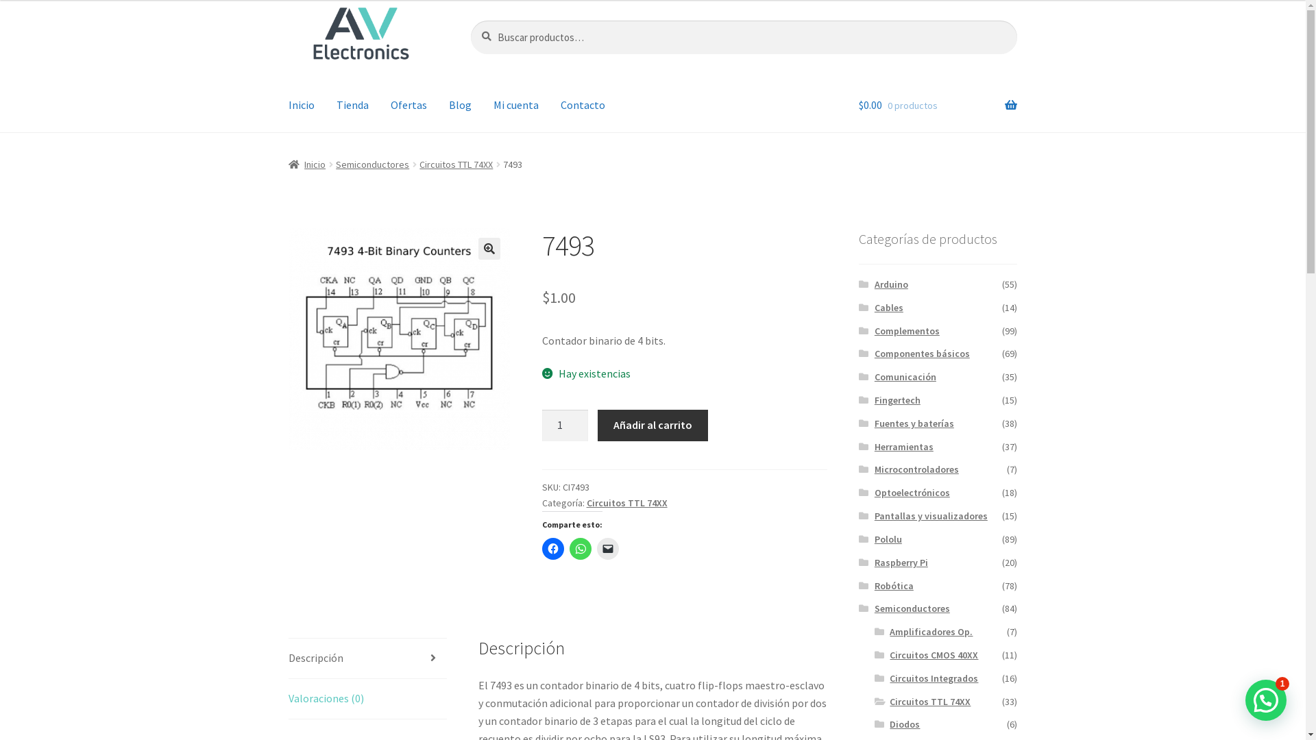 This screenshot has height=740, width=1316. Describe the element at coordinates (934, 655) in the screenshot. I see `Circuitos CMOS 40XX` at that location.